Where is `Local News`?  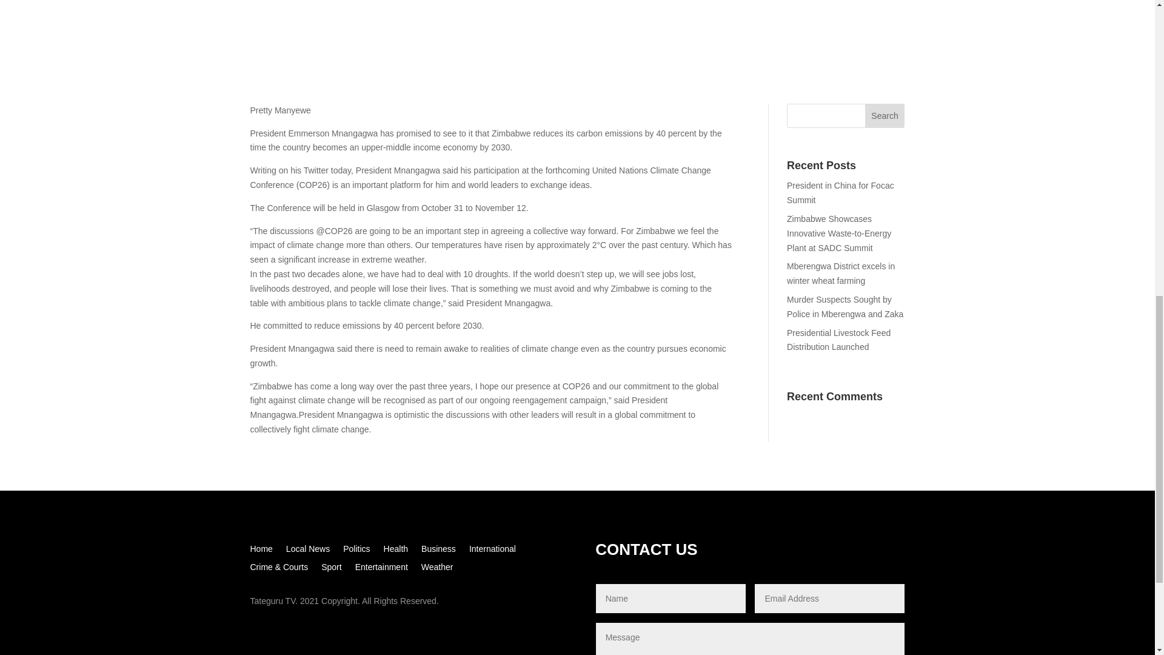 Local News is located at coordinates (308, 551).